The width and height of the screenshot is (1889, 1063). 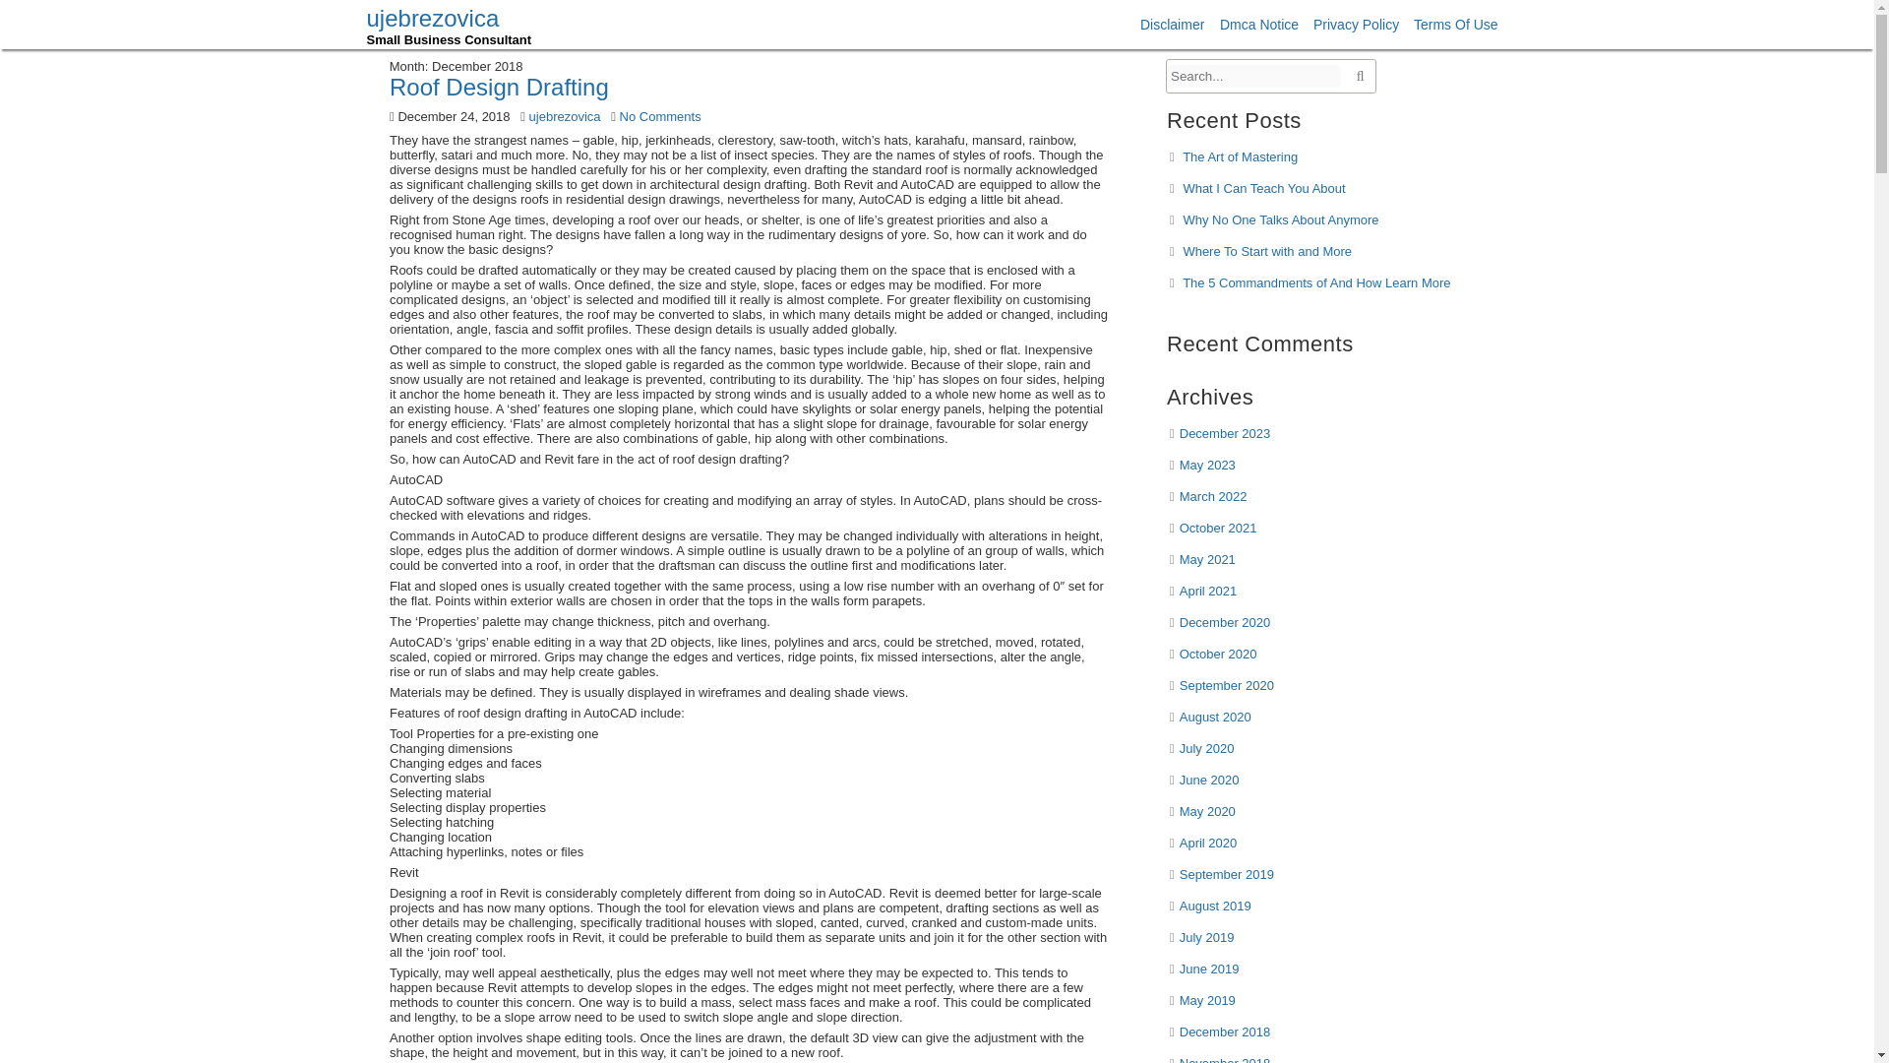 I want to click on Roof Design Drafting, so click(x=657, y=392).